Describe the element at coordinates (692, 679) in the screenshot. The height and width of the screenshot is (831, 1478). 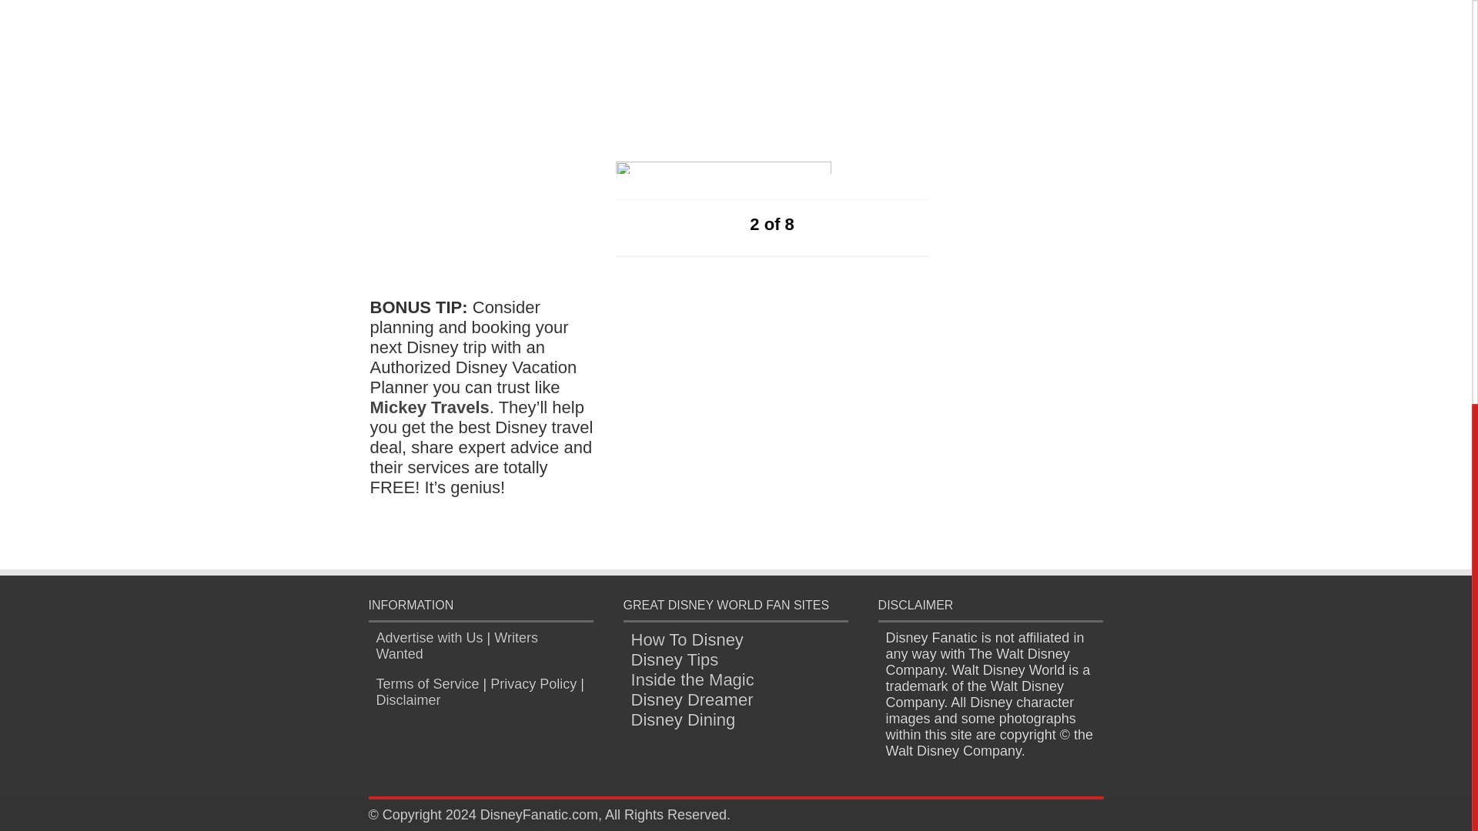
I see `Inside the Magic` at that location.